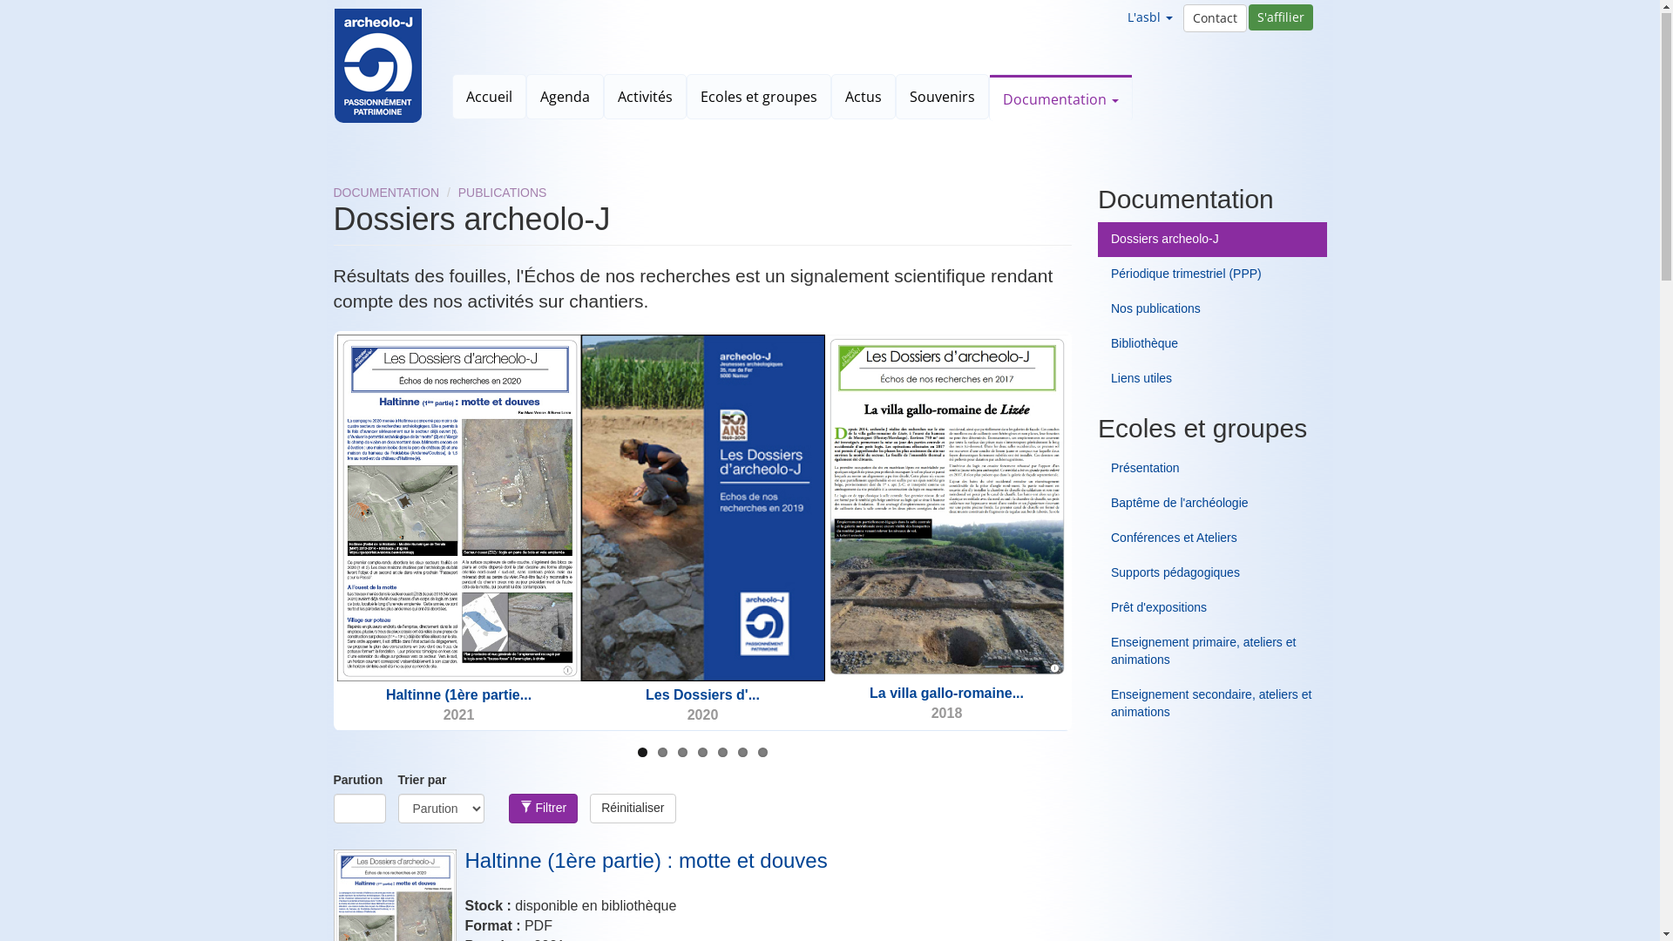 The height and width of the screenshot is (941, 1673). Describe the element at coordinates (1213, 310) in the screenshot. I see `Nos publications` at that location.